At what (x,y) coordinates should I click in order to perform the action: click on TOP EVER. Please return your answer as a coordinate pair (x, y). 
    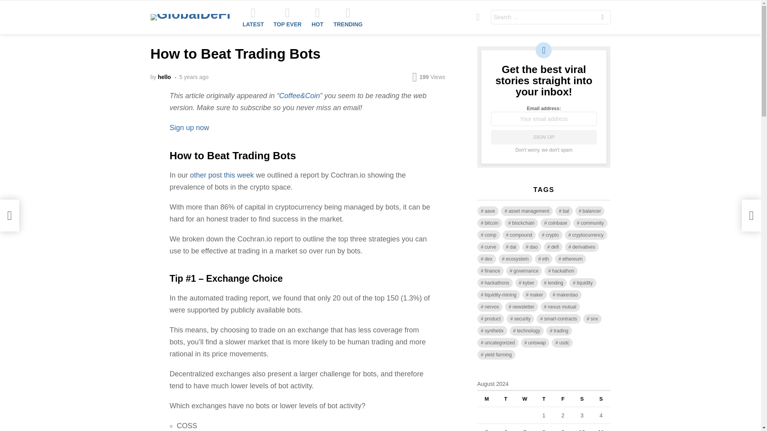
    Looking at the image, I should click on (288, 17).